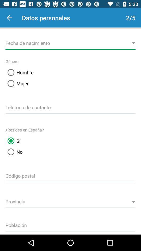 Image resolution: width=141 pixels, height=251 pixels. Describe the element at coordinates (70, 42) in the screenshot. I see `this search page in fecha de nacimiento` at that location.